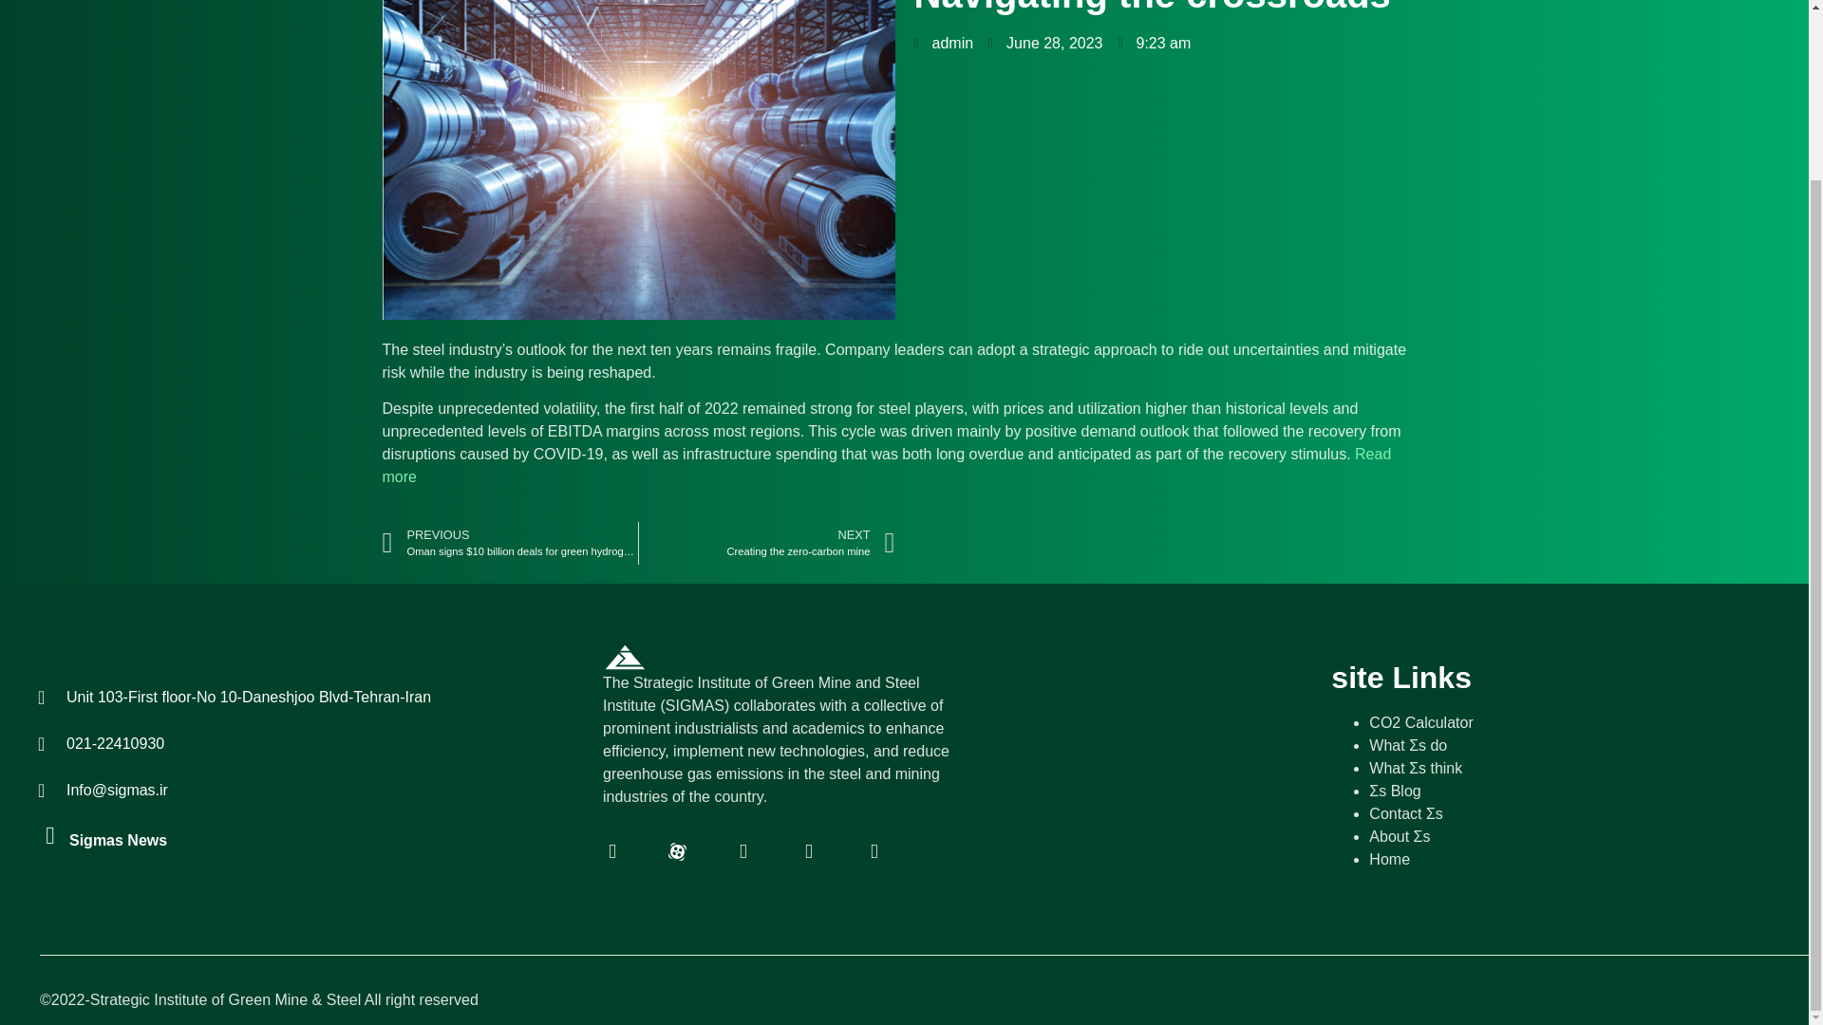  What do you see at coordinates (767, 543) in the screenshot?
I see `Home` at bounding box center [767, 543].